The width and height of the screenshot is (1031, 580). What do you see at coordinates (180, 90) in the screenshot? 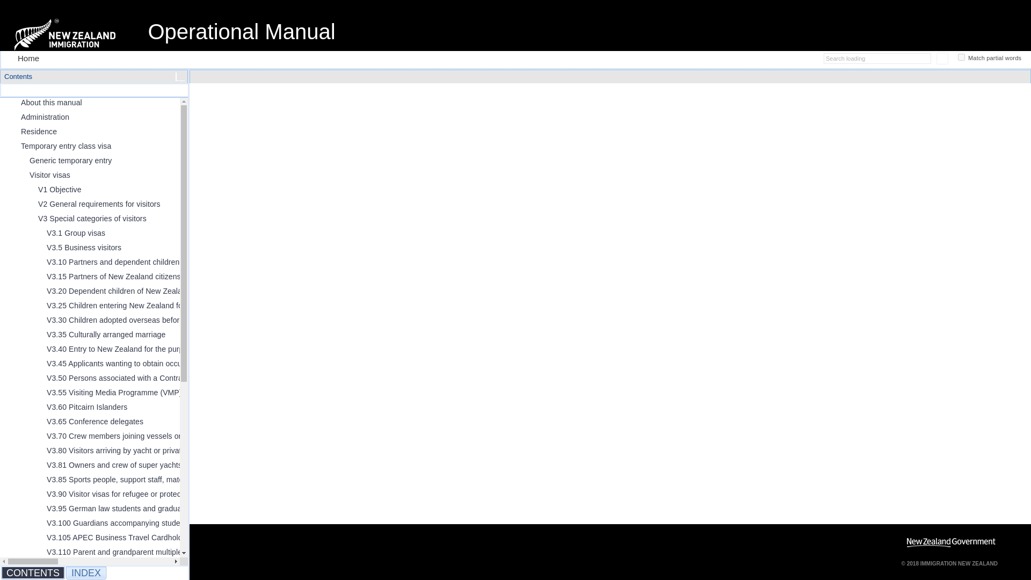
I see `Expand All` at bounding box center [180, 90].